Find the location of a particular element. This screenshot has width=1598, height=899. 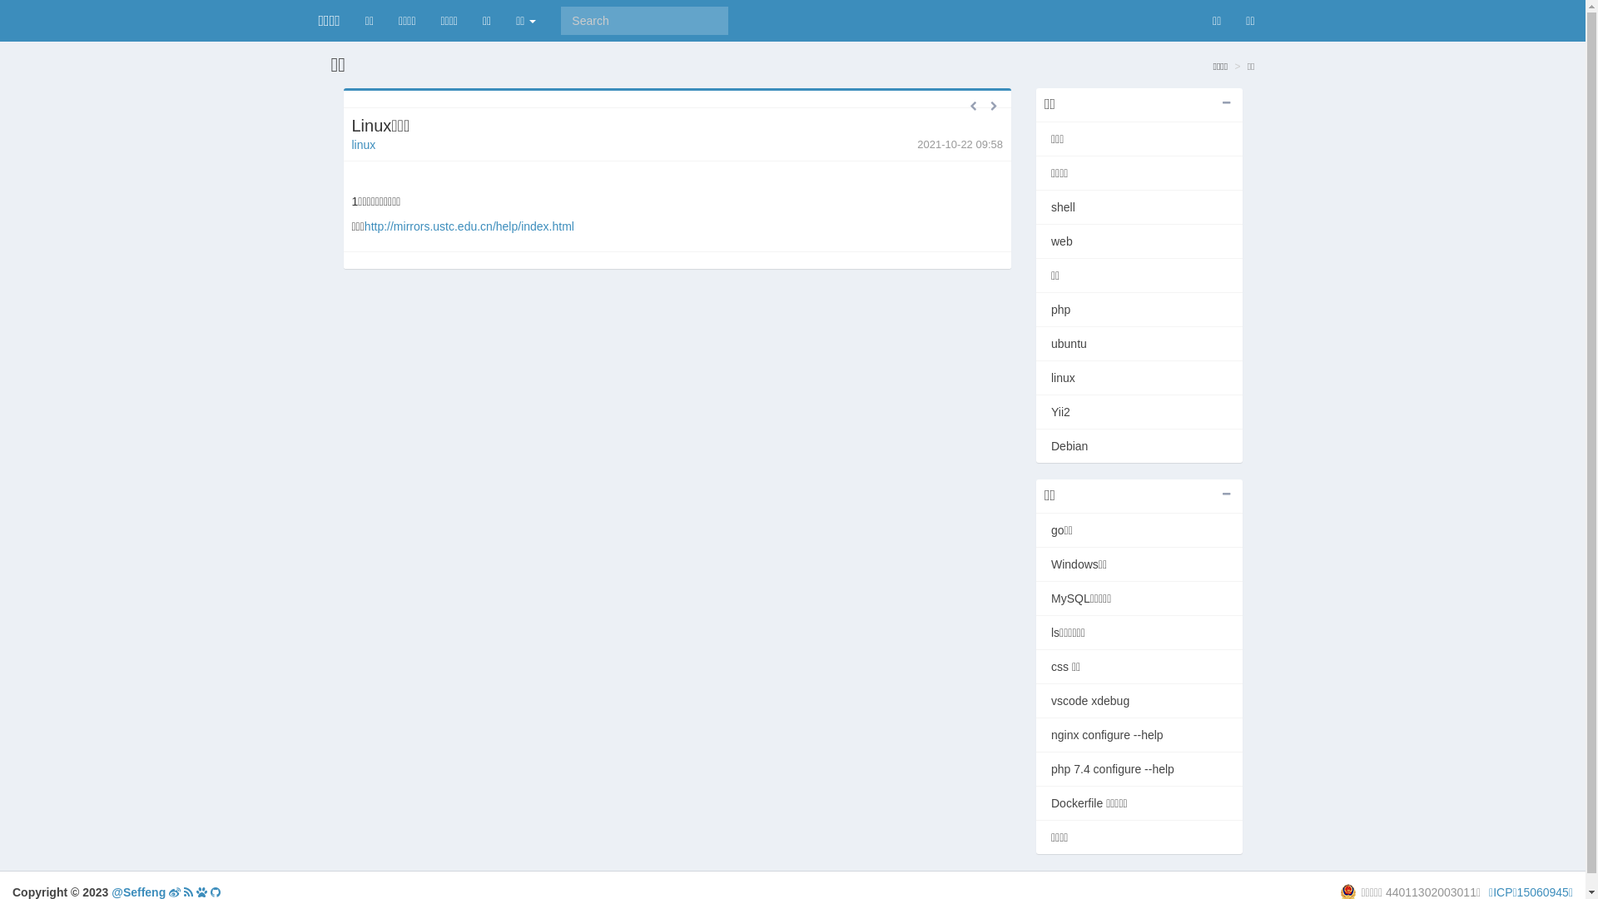

http://mirrors.ustc.edu.cn/help/index.html is located at coordinates (469, 226).